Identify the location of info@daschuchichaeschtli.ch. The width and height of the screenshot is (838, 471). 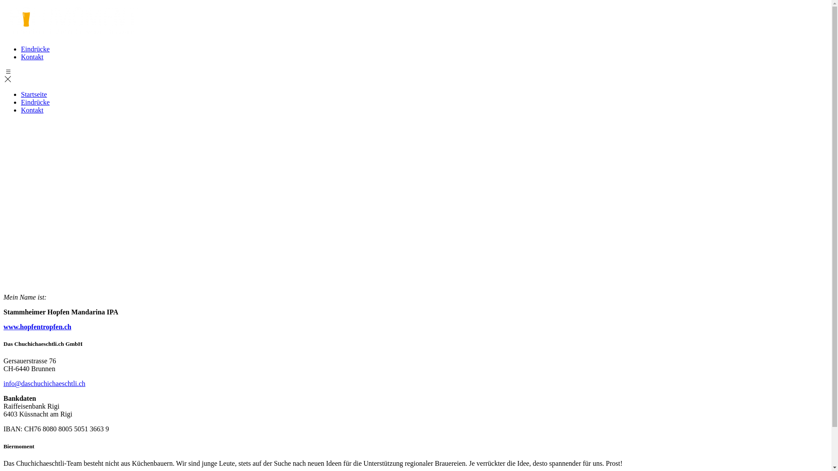
(45, 384).